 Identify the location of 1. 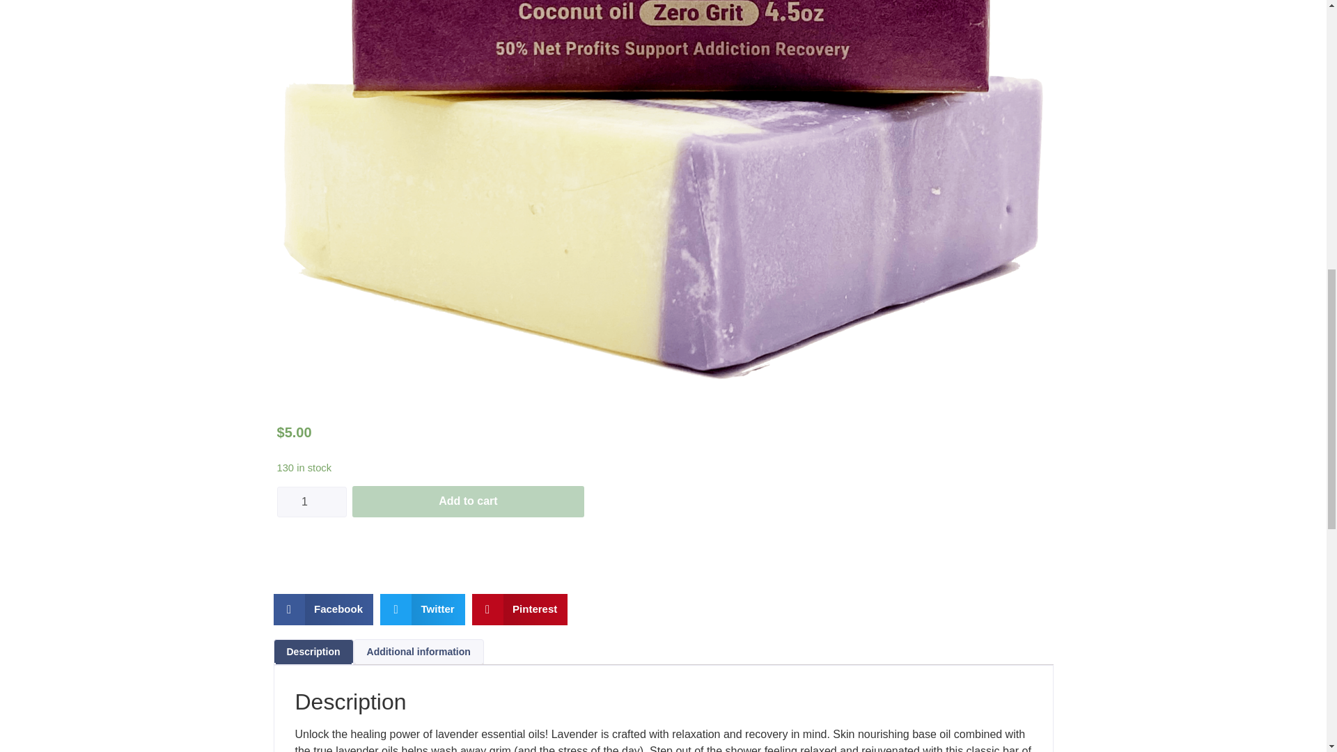
(311, 501).